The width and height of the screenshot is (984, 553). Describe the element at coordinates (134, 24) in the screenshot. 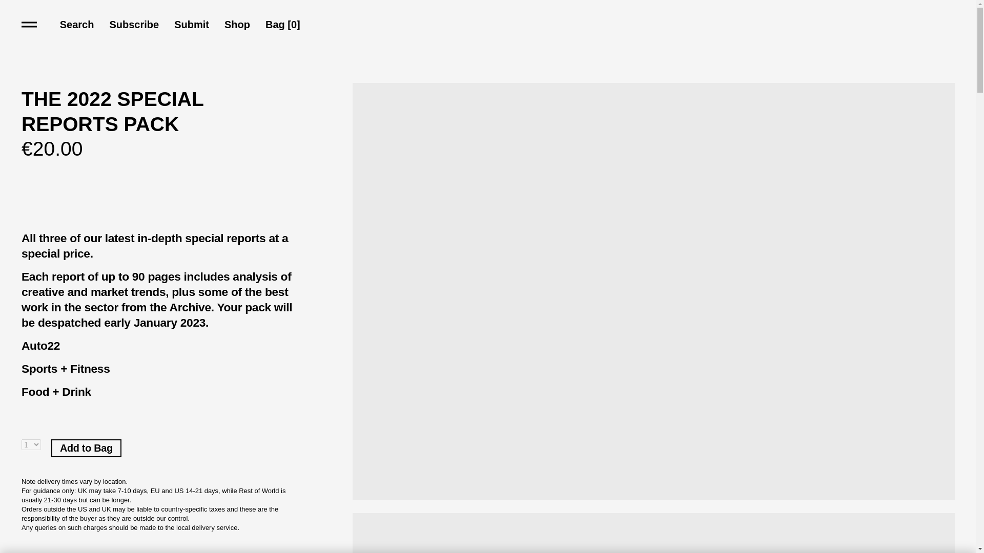

I see `Subscribe` at that location.